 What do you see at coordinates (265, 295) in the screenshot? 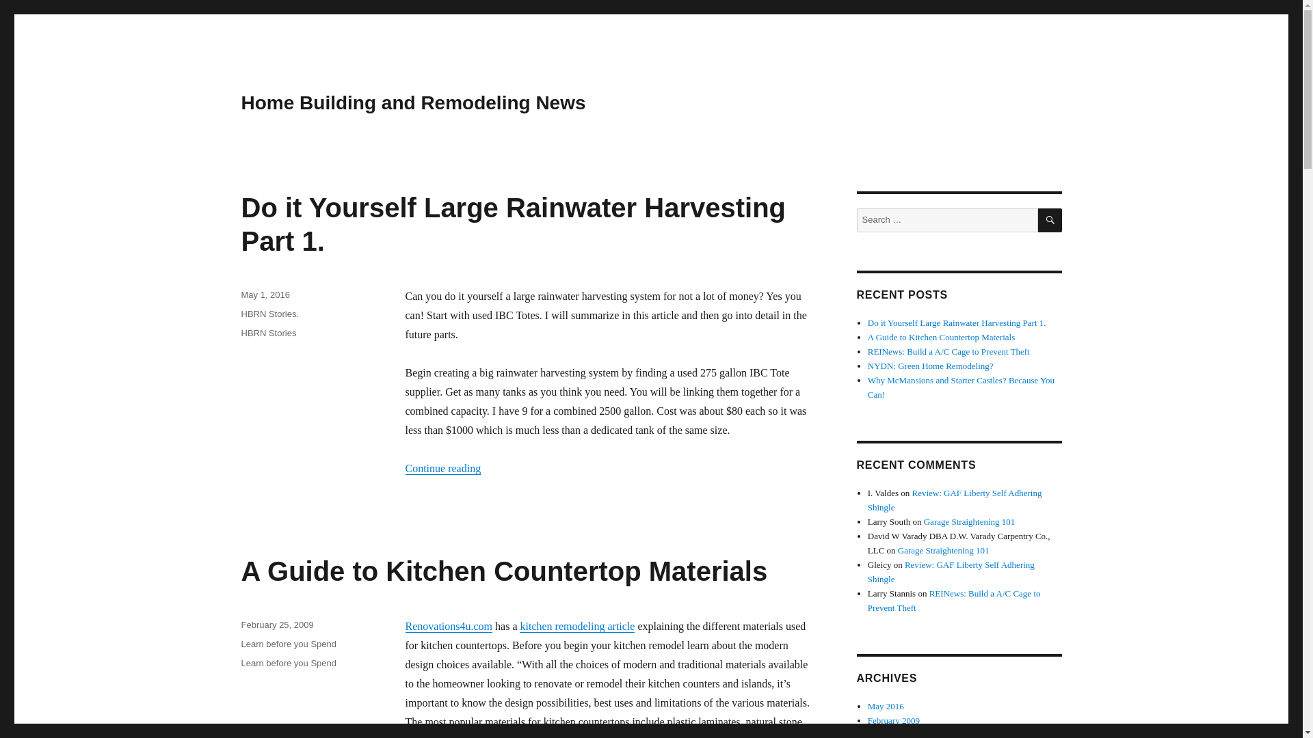
I see `May 1, 2016` at bounding box center [265, 295].